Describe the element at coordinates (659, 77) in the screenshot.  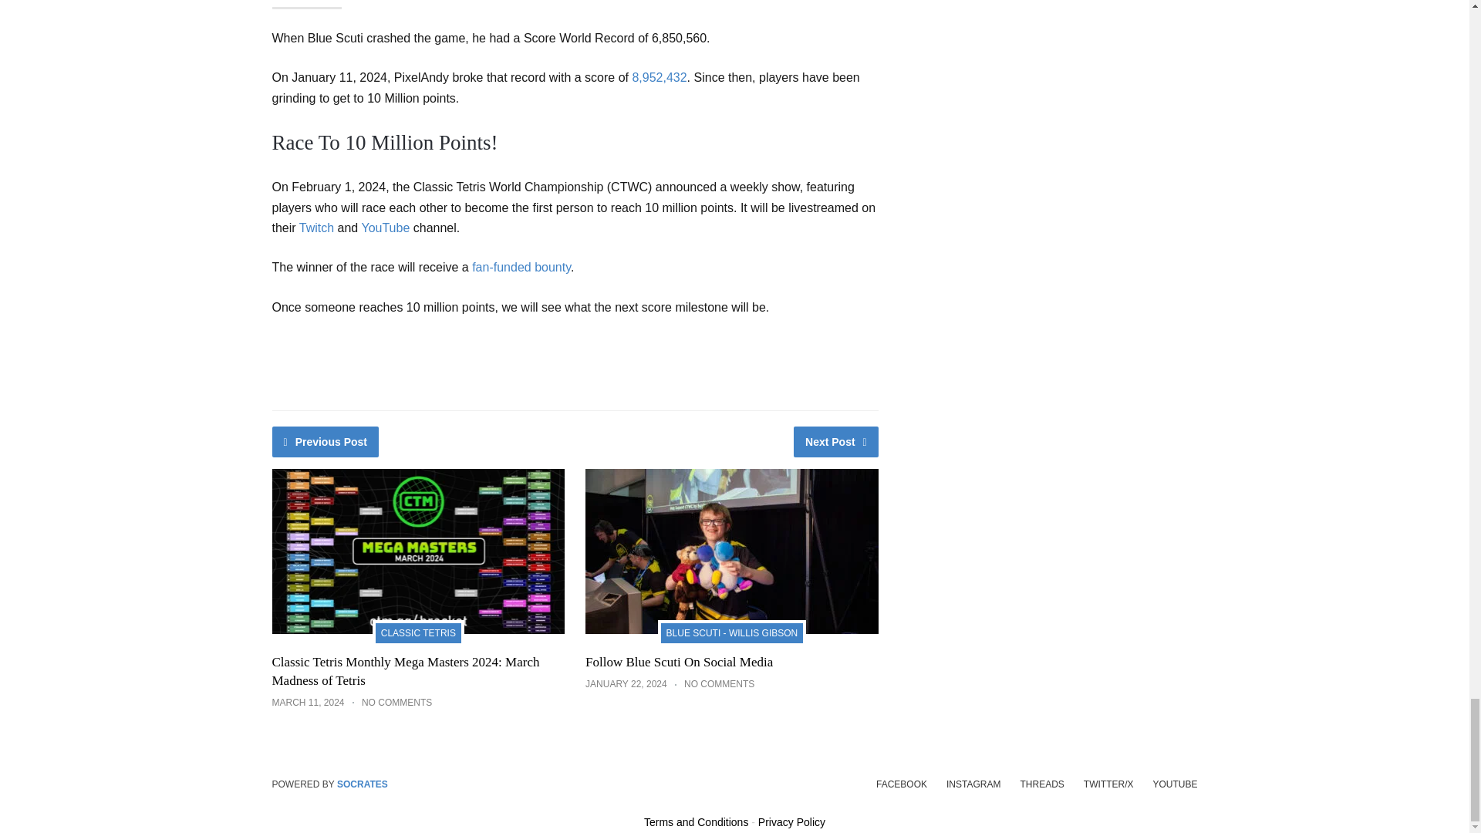
I see `8,952,432` at that location.